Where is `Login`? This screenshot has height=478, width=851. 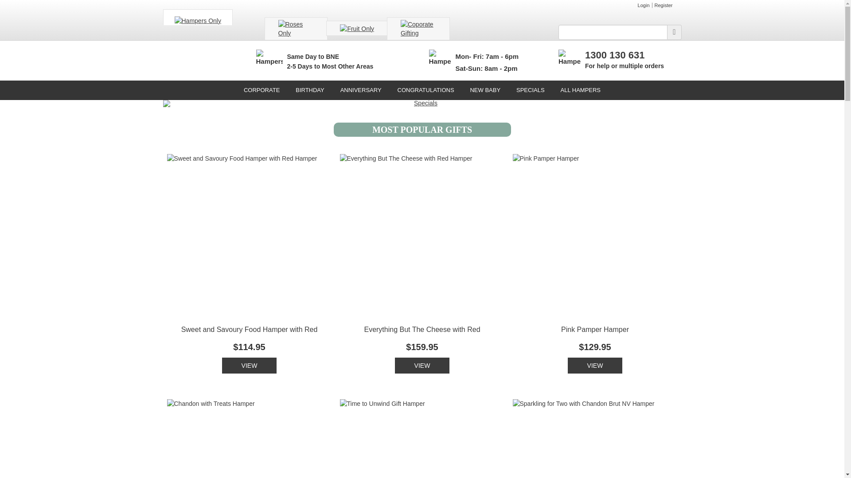 Login is located at coordinates (644, 5).